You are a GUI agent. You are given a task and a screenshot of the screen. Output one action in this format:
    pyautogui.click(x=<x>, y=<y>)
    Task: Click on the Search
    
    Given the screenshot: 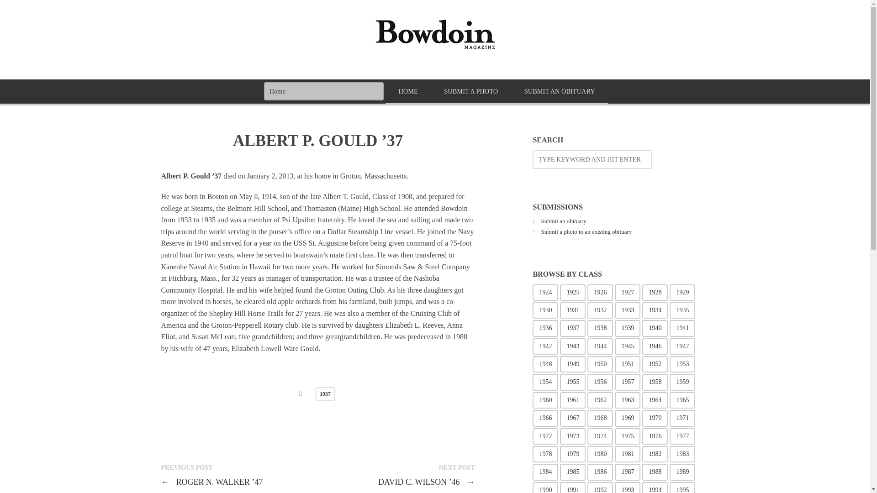 What is the action you would take?
    pyautogui.click(x=27, y=10)
    